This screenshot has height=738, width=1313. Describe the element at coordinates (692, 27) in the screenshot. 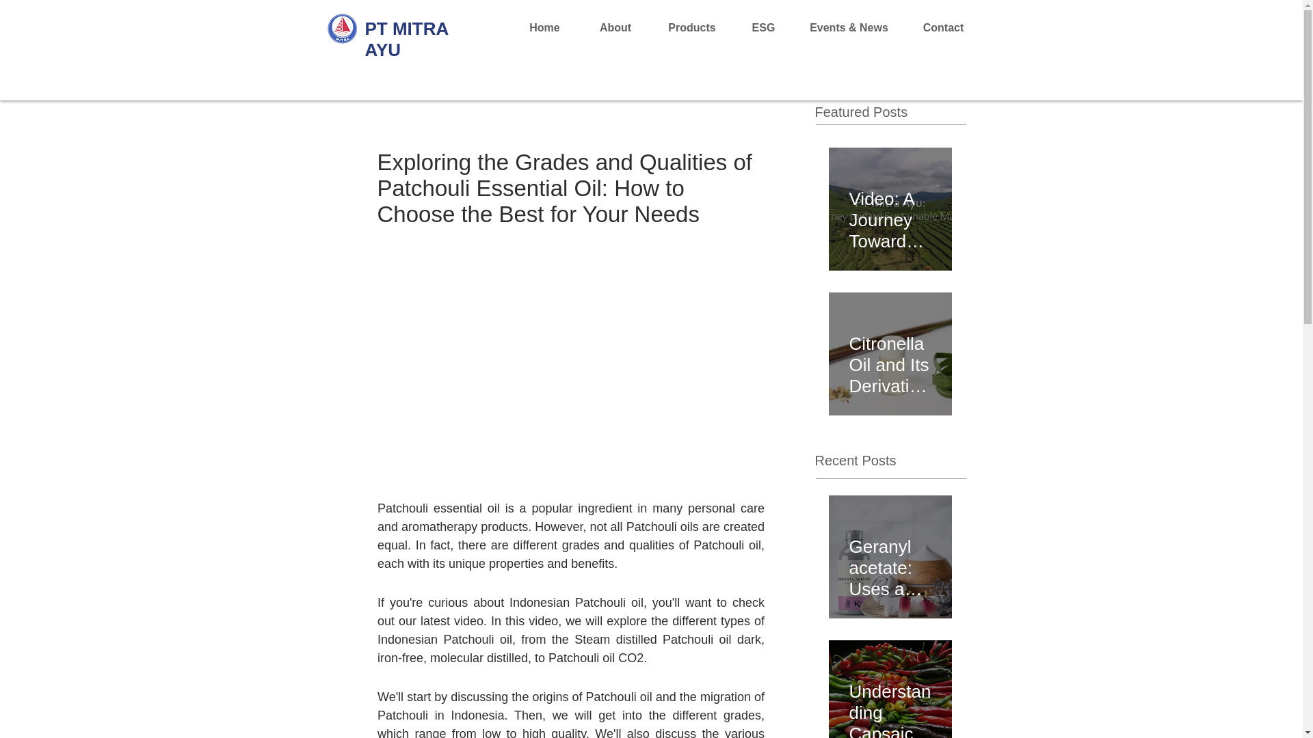

I see `Products` at that location.